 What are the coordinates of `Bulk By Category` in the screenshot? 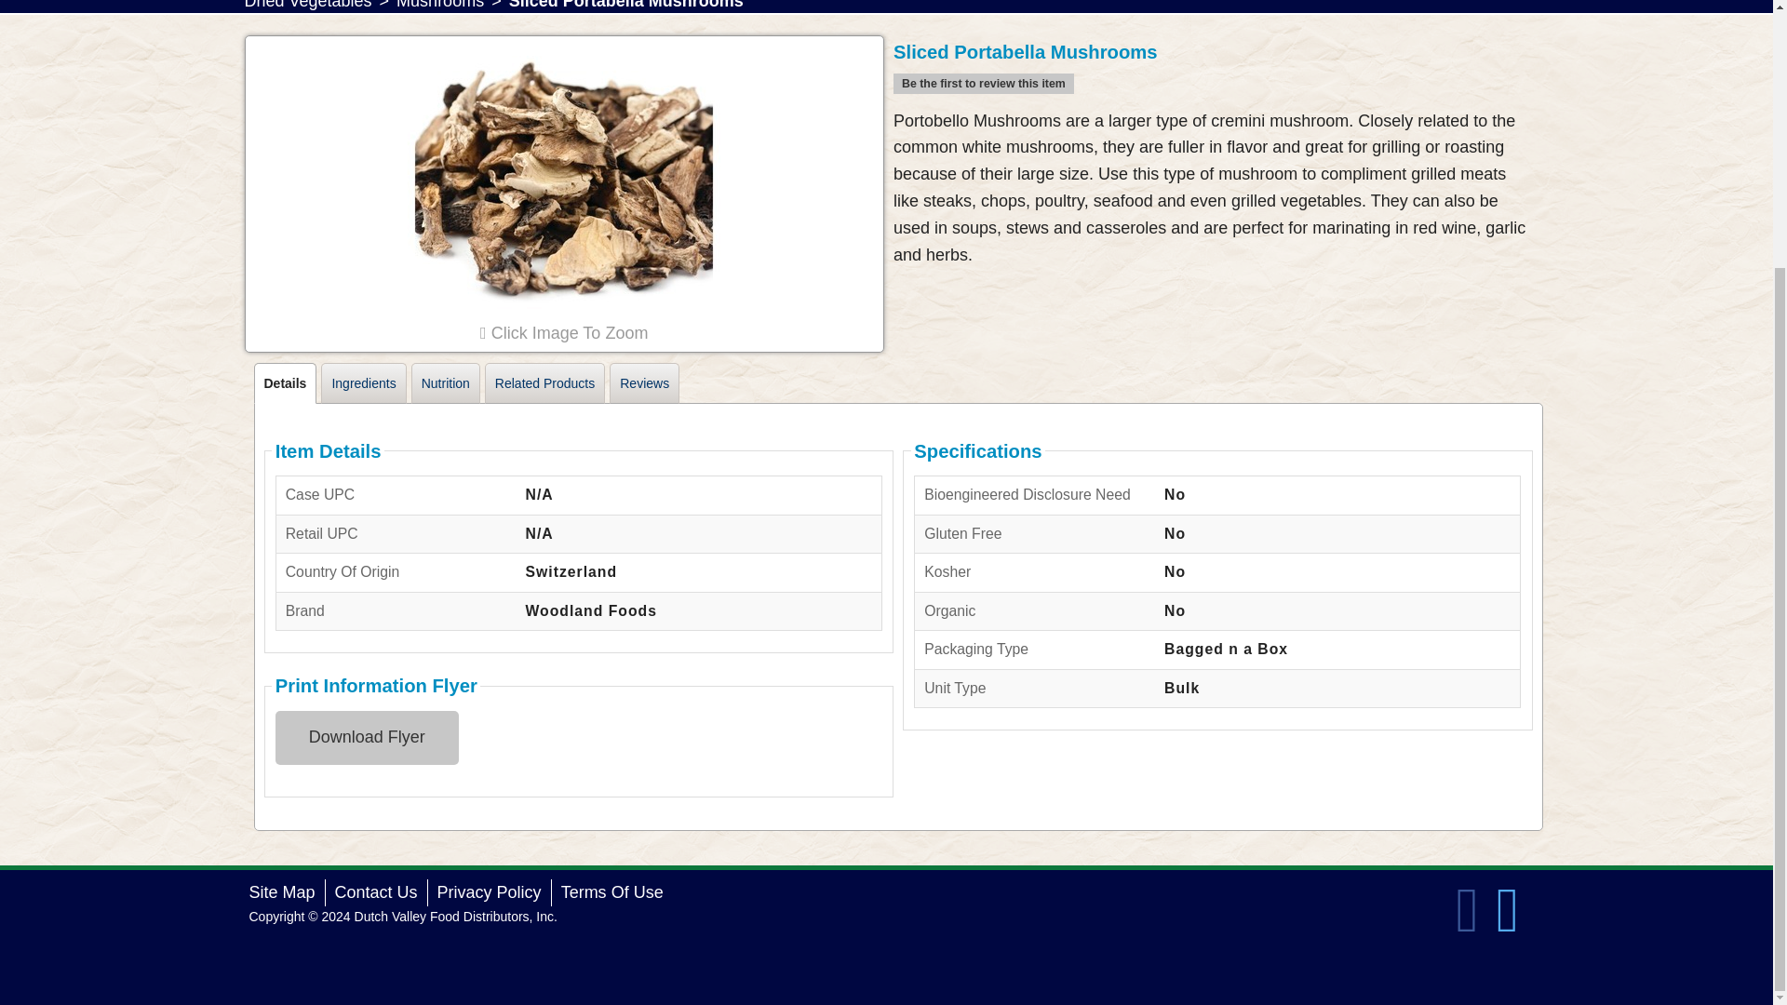 It's located at (396, 7).